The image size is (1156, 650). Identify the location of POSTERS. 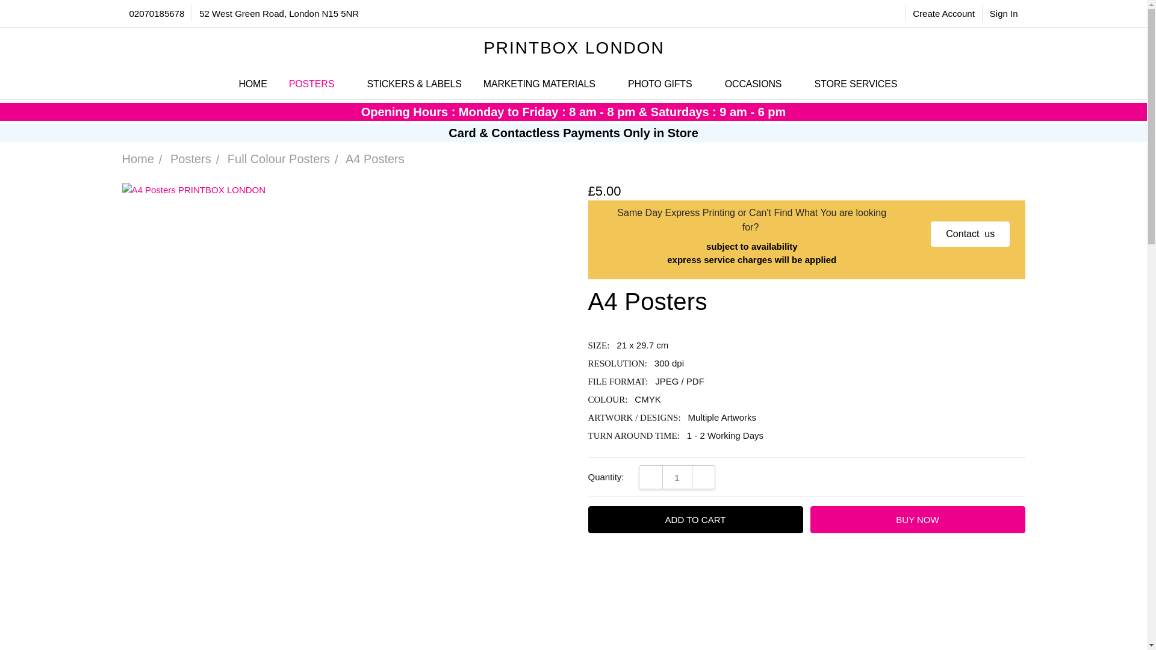
(317, 84).